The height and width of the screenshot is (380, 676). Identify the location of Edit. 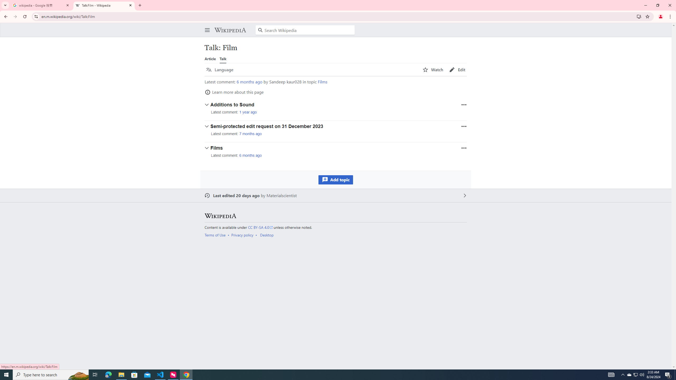
(457, 70).